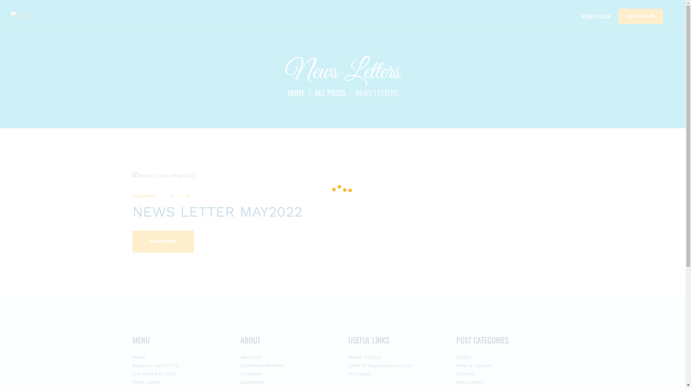 The image size is (691, 388). Describe the element at coordinates (360, 374) in the screenshot. I see `RC Groups` at that location.